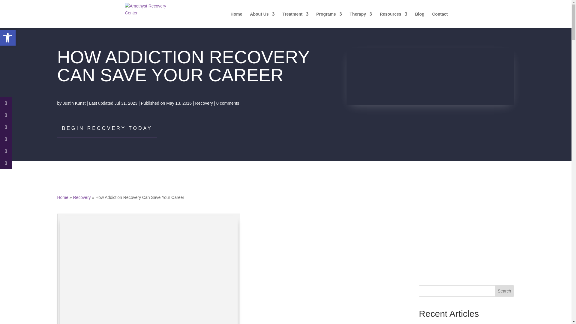 The width and height of the screenshot is (576, 324). Describe the element at coordinates (329, 20) in the screenshot. I see `Programs` at that location.